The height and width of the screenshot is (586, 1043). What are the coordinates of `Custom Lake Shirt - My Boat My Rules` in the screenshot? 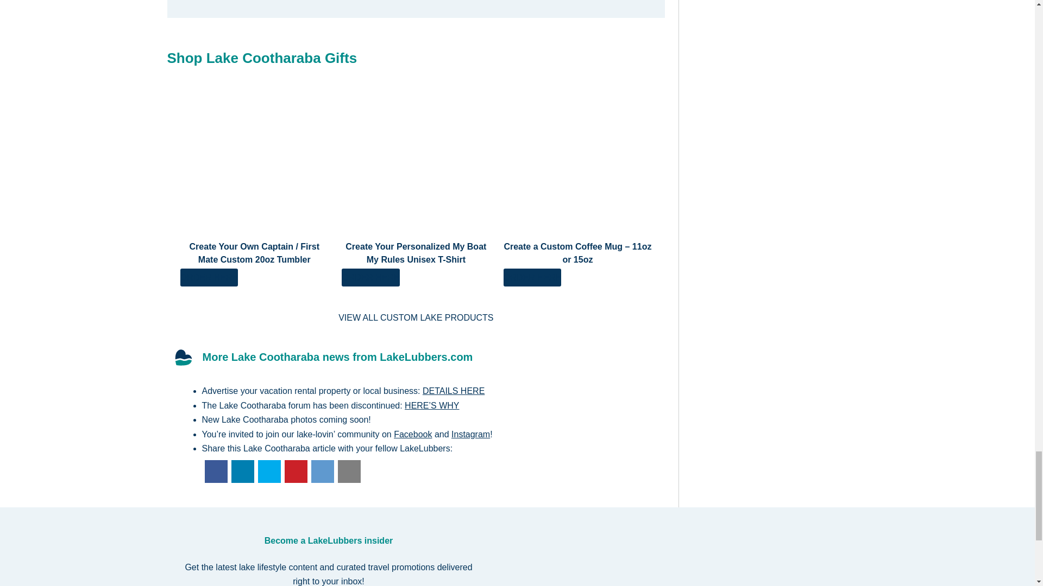 It's located at (416, 165).